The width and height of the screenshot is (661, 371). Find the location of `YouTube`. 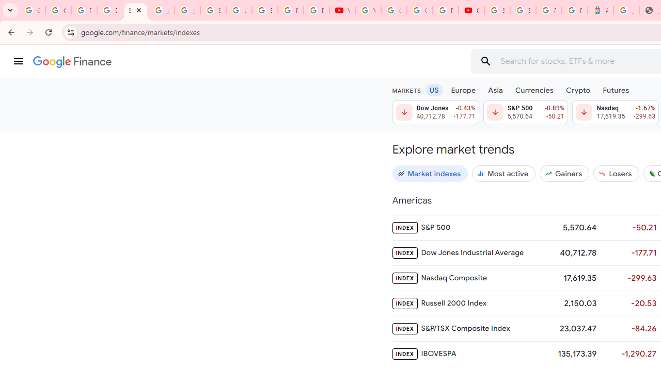

YouTube is located at coordinates (368, 10).